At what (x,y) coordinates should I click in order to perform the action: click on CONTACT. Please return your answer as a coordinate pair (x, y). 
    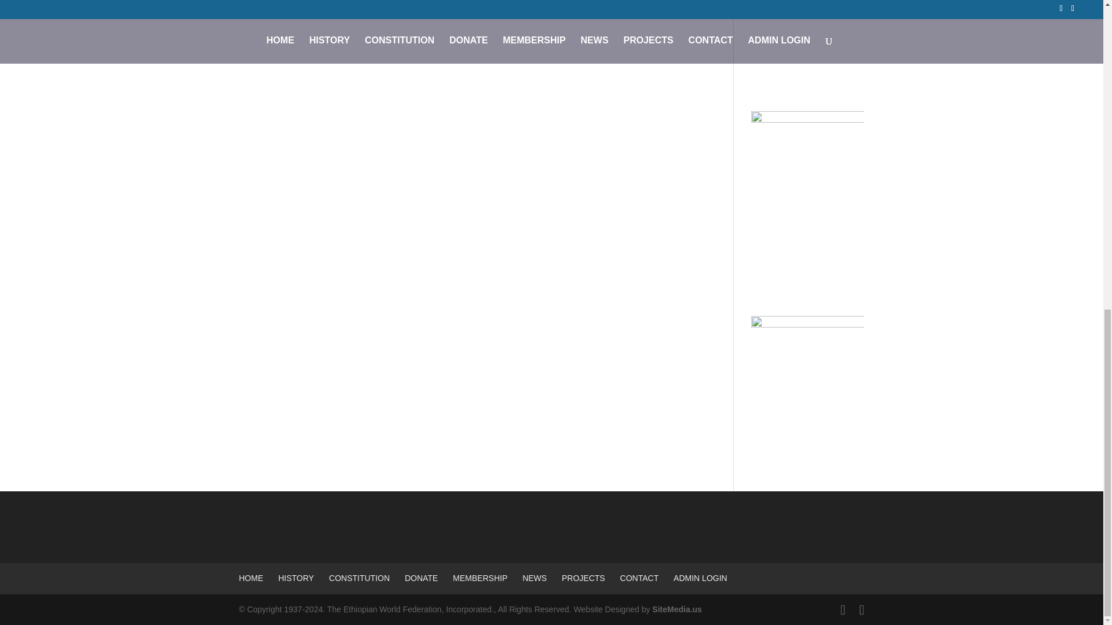
    Looking at the image, I should click on (639, 578).